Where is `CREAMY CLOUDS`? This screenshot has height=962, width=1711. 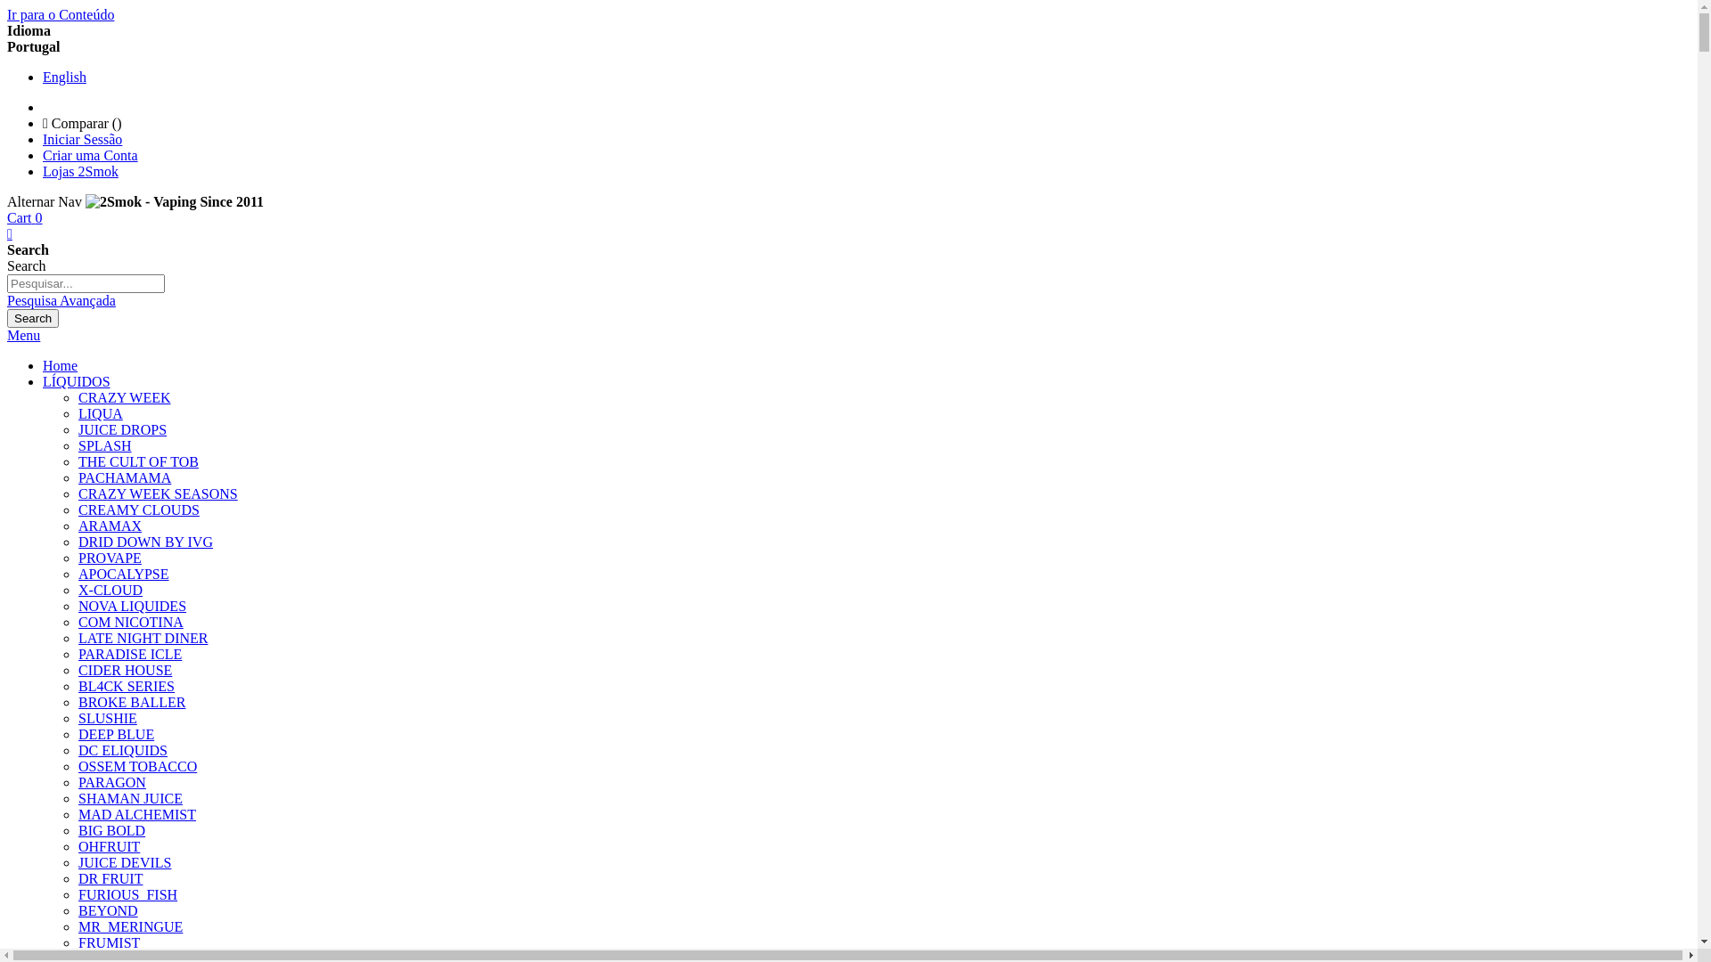
CREAMY CLOUDS is located at coordinates (139, 510).